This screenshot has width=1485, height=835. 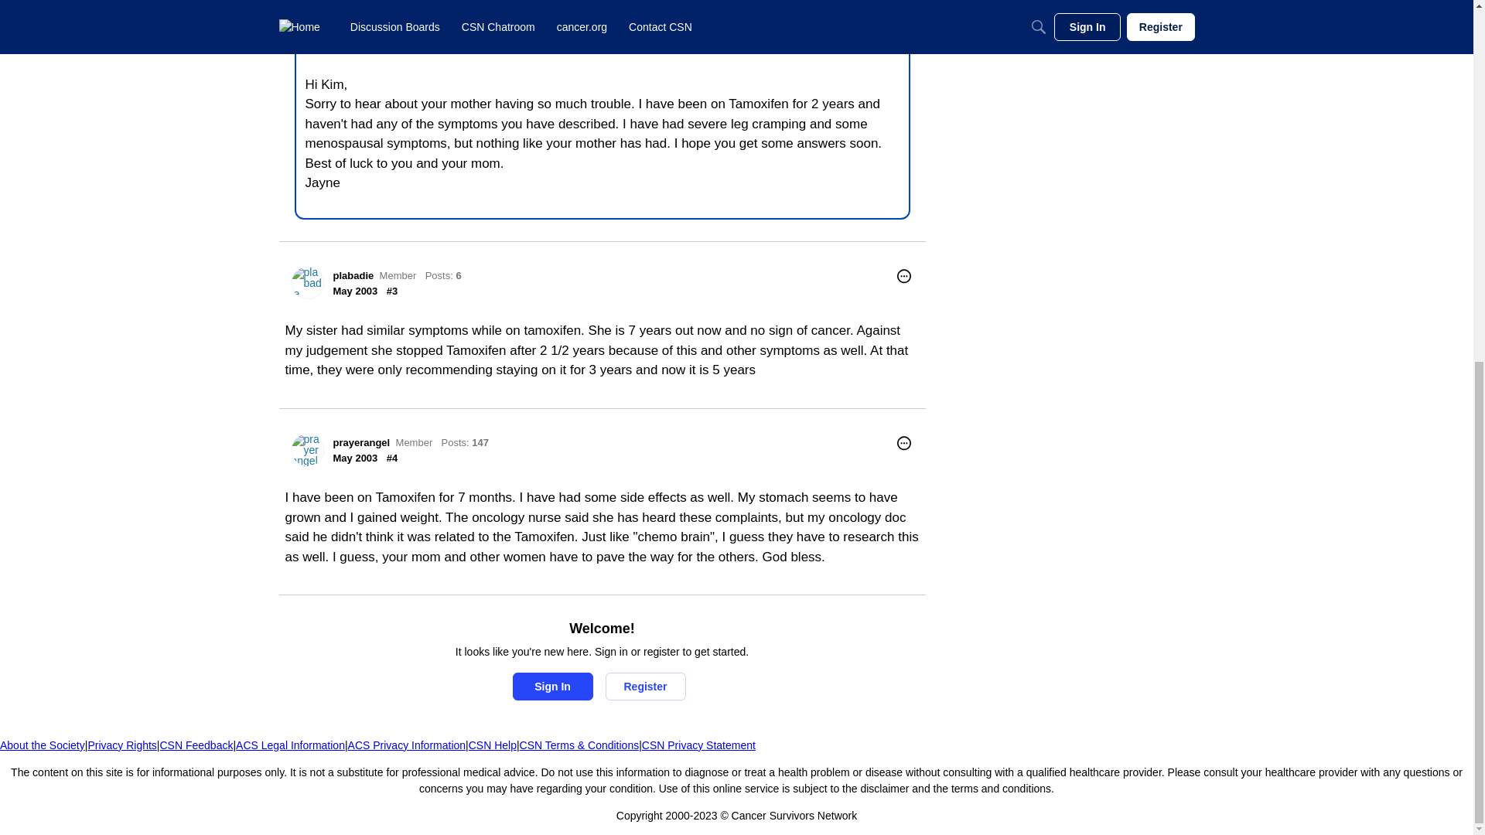 I want to click on plabadie, so click(x=307, y=282).